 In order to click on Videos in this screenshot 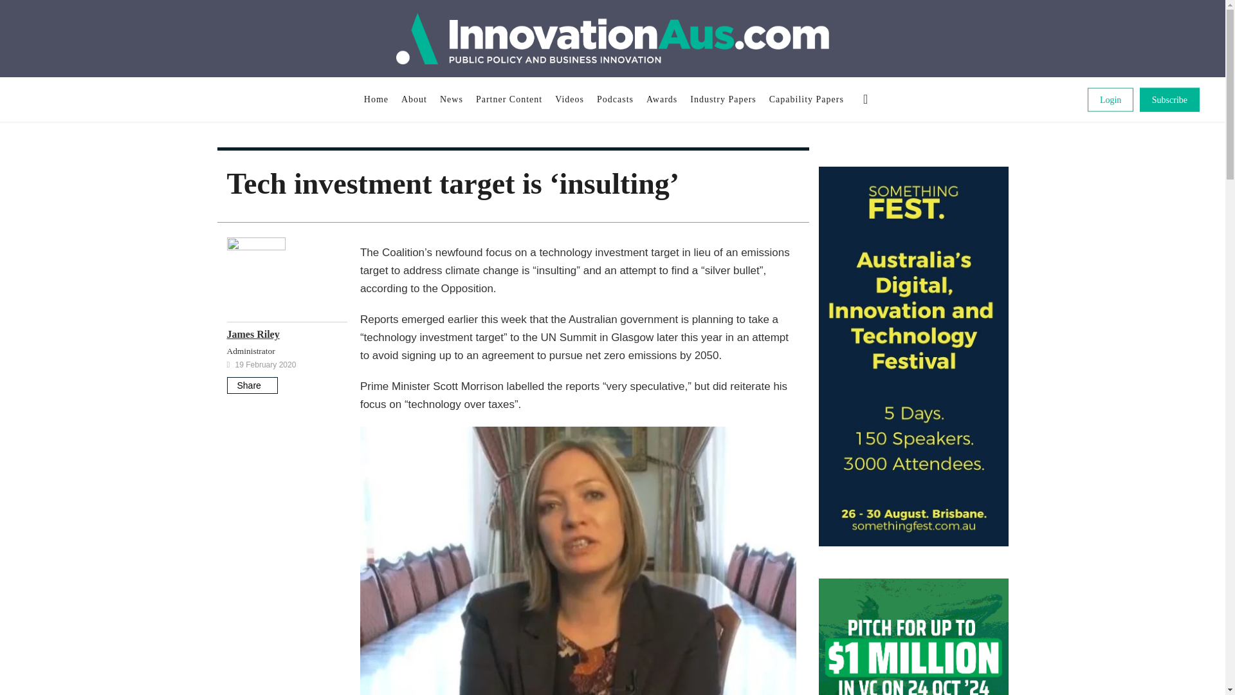, I will do `click(569, 99)`.